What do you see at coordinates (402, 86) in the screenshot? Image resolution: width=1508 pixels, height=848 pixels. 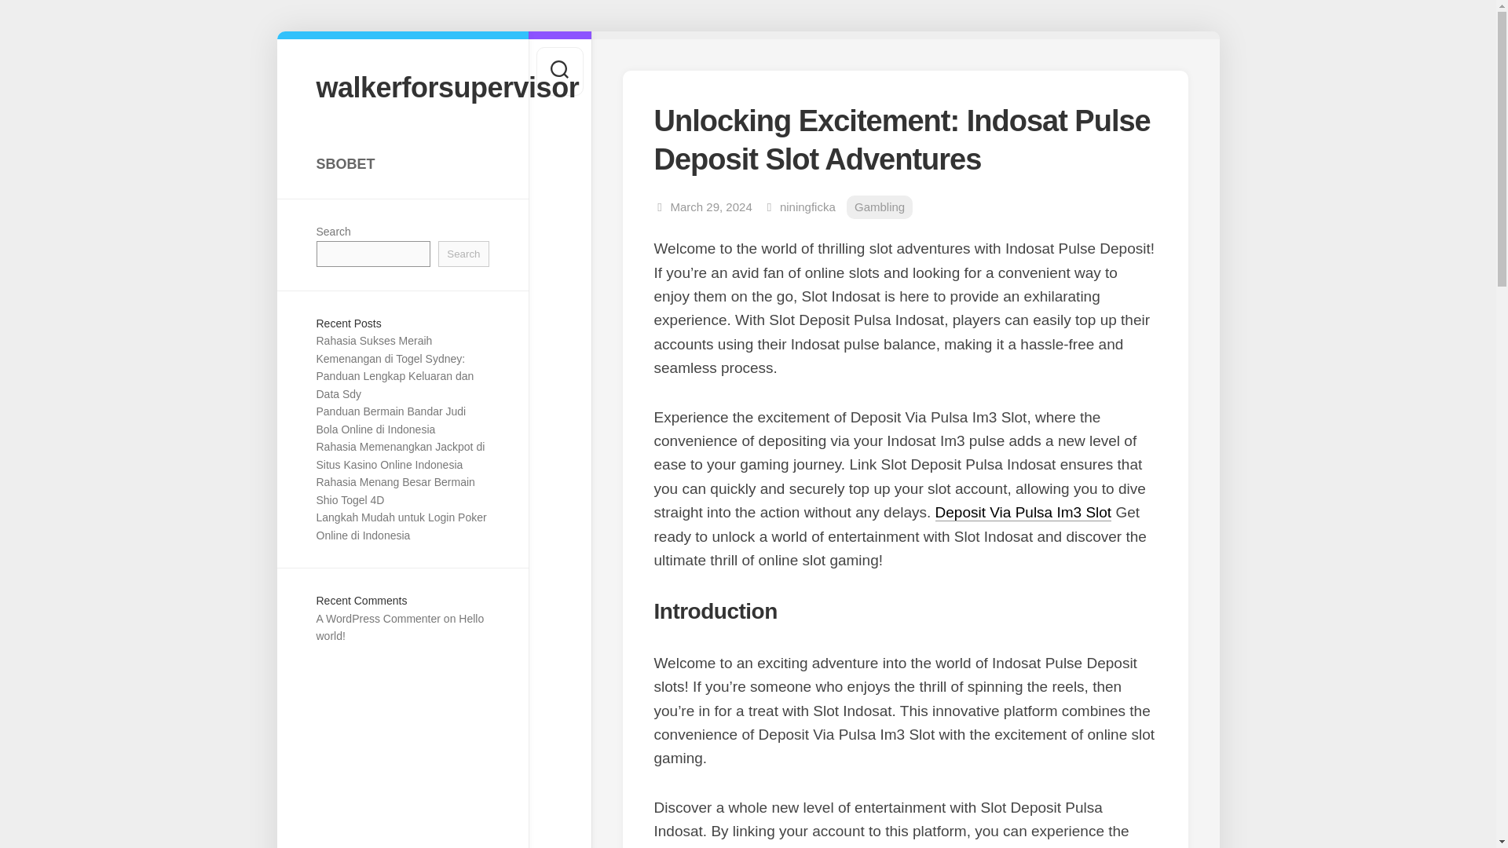 I see `walkerforsupervisor` at bounding box center [402, 86].